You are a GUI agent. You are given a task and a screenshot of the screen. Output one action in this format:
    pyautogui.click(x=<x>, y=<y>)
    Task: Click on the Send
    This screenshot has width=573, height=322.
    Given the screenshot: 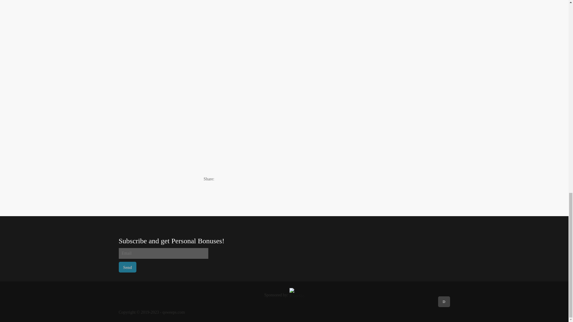 What is the action you would take?
    pyautogui.click(x=128, y=267)
    